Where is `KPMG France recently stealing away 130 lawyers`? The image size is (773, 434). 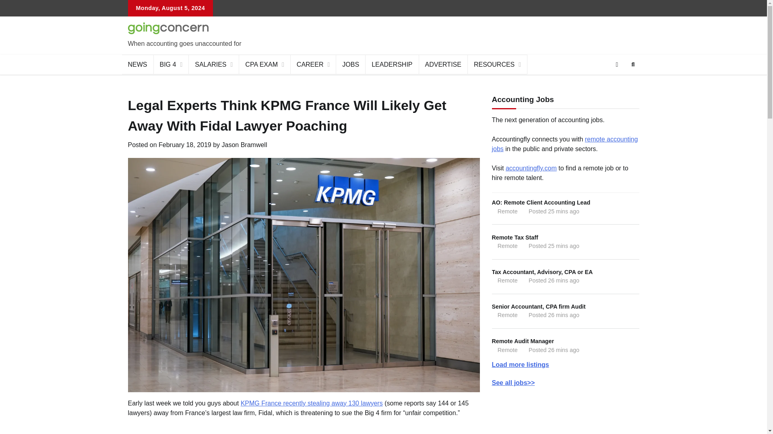
KPMG France recently stealing away 130 lawyers is located at coordinates (312, 403).